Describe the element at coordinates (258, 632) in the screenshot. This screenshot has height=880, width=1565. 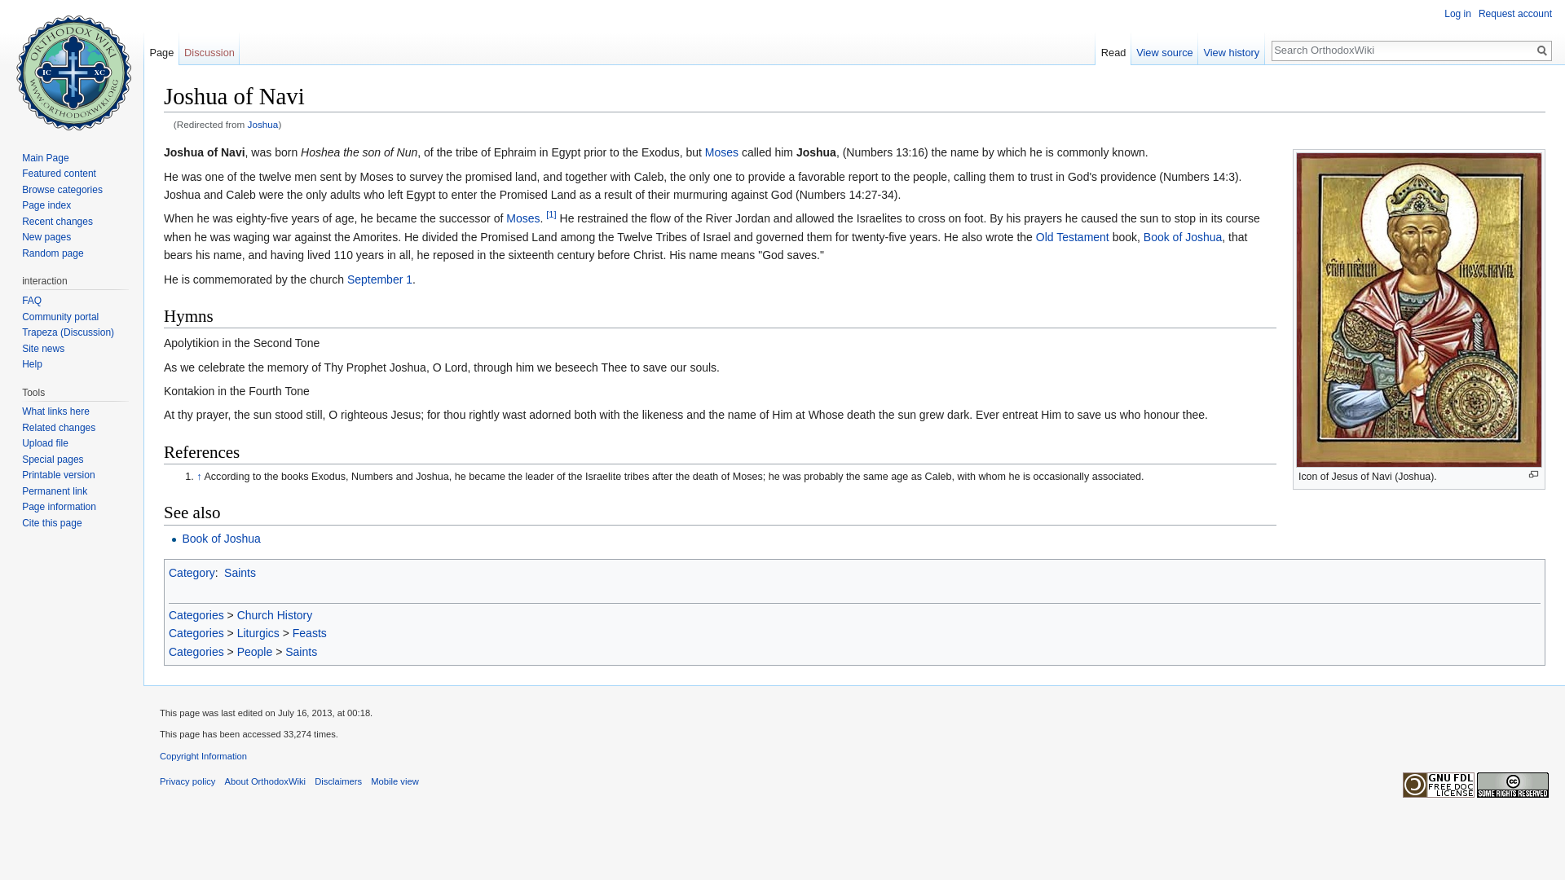
I see `Category:Liturgics` at that location.